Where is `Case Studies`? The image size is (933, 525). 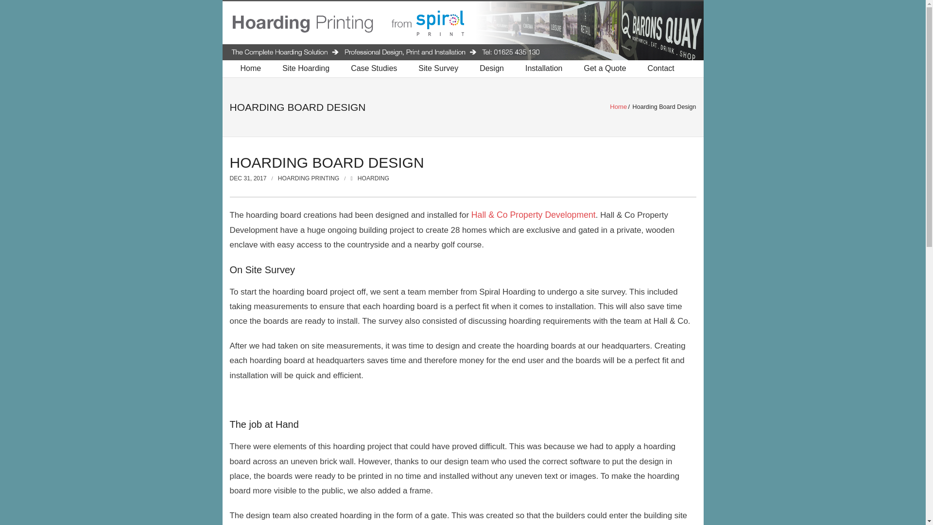
Case Studies is located at coordinates (374, 69).